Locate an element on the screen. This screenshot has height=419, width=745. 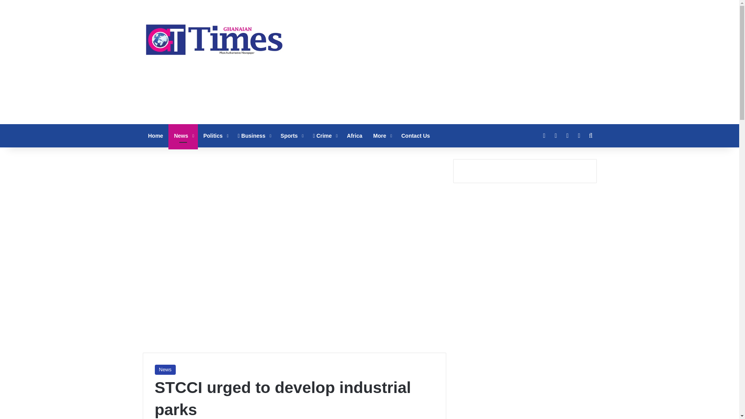
Politics is located at coordinates (215, 136).